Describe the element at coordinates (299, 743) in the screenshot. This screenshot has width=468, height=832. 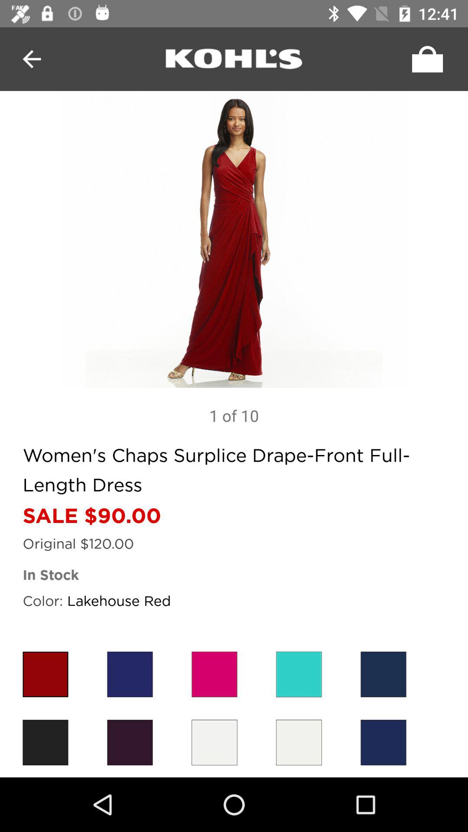
I see `choose the option` at that location.